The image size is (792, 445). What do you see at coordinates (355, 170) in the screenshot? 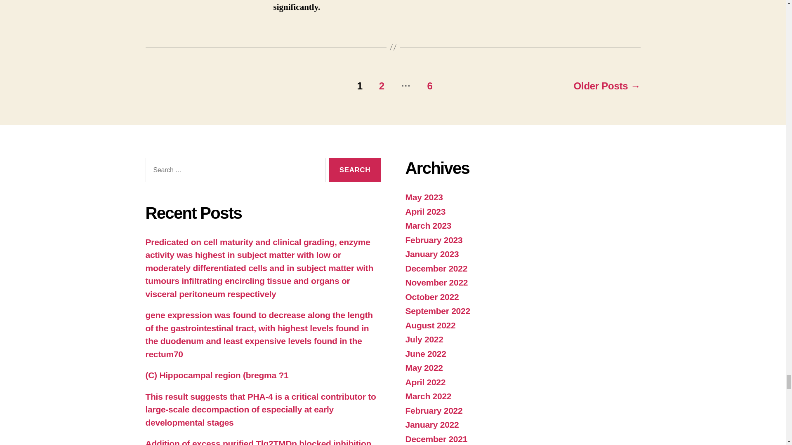
I see `Search` at bounding box center [355, 170].